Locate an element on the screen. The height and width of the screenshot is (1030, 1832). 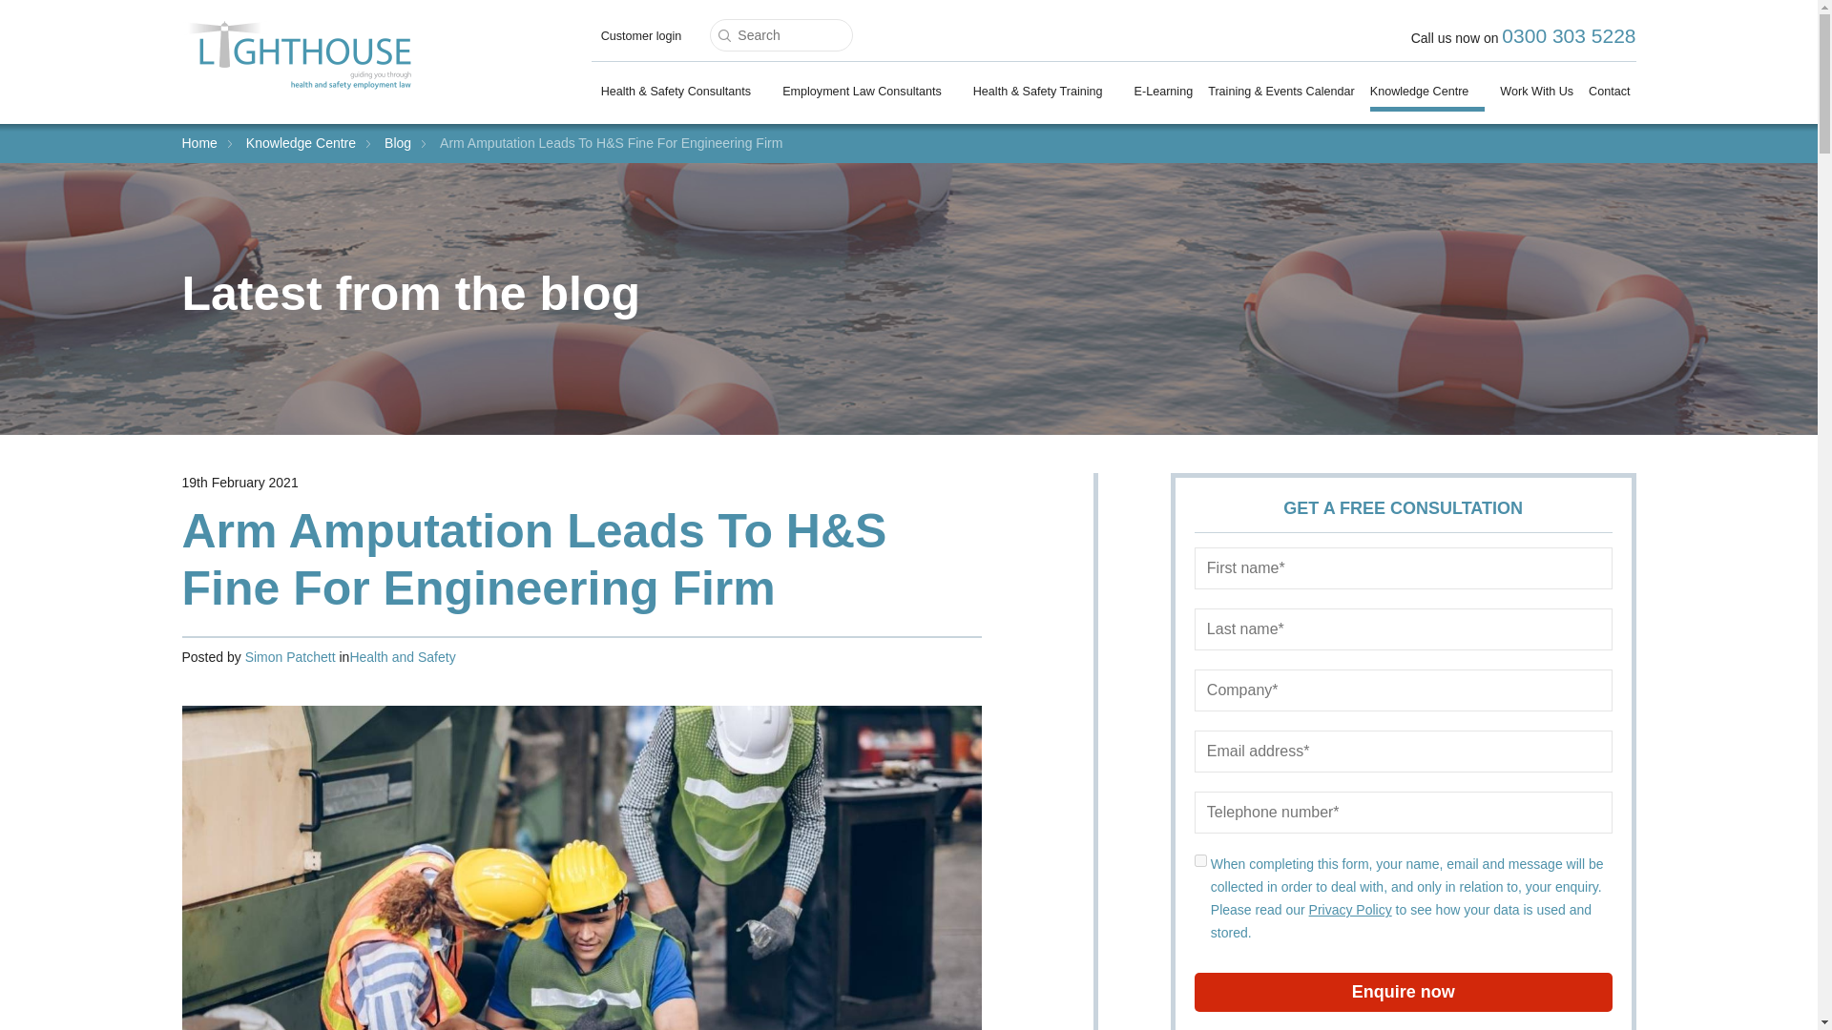
Knowledge Centre is located at coordinates (1427, 97).